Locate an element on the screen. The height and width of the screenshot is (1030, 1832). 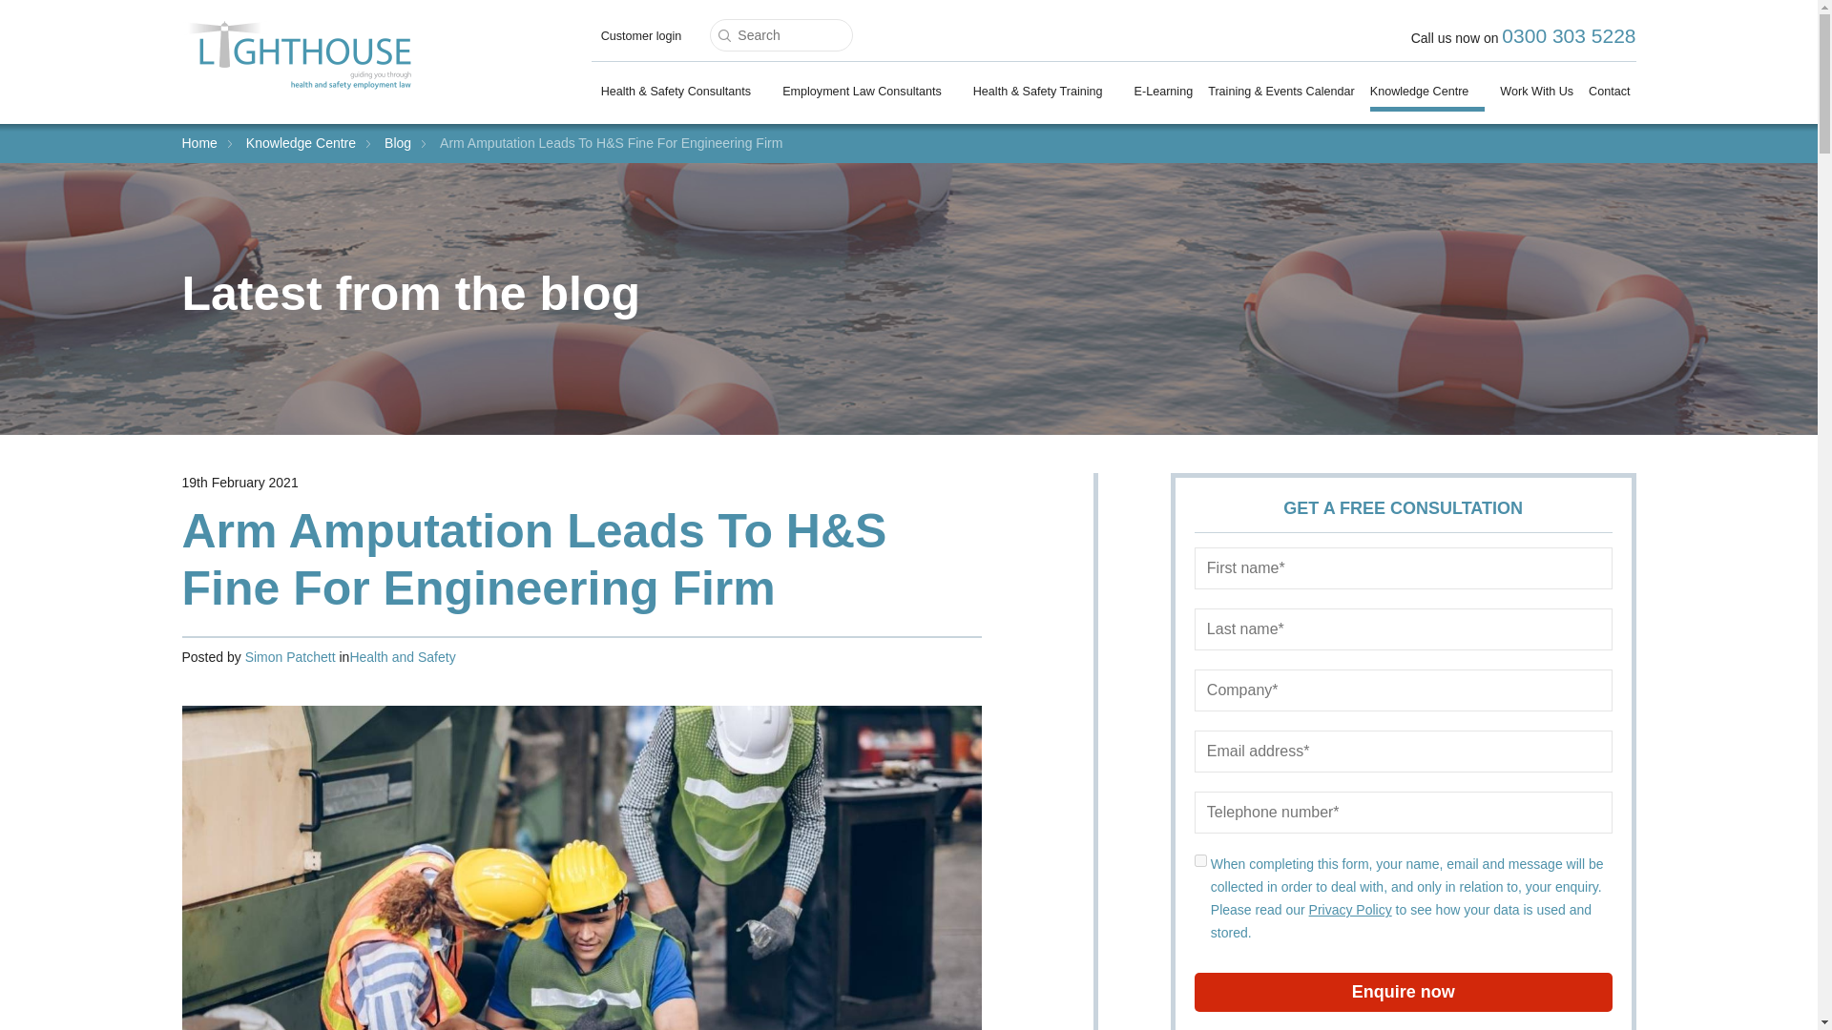
Knowledge Centre is located at coordinates (1427, 97).